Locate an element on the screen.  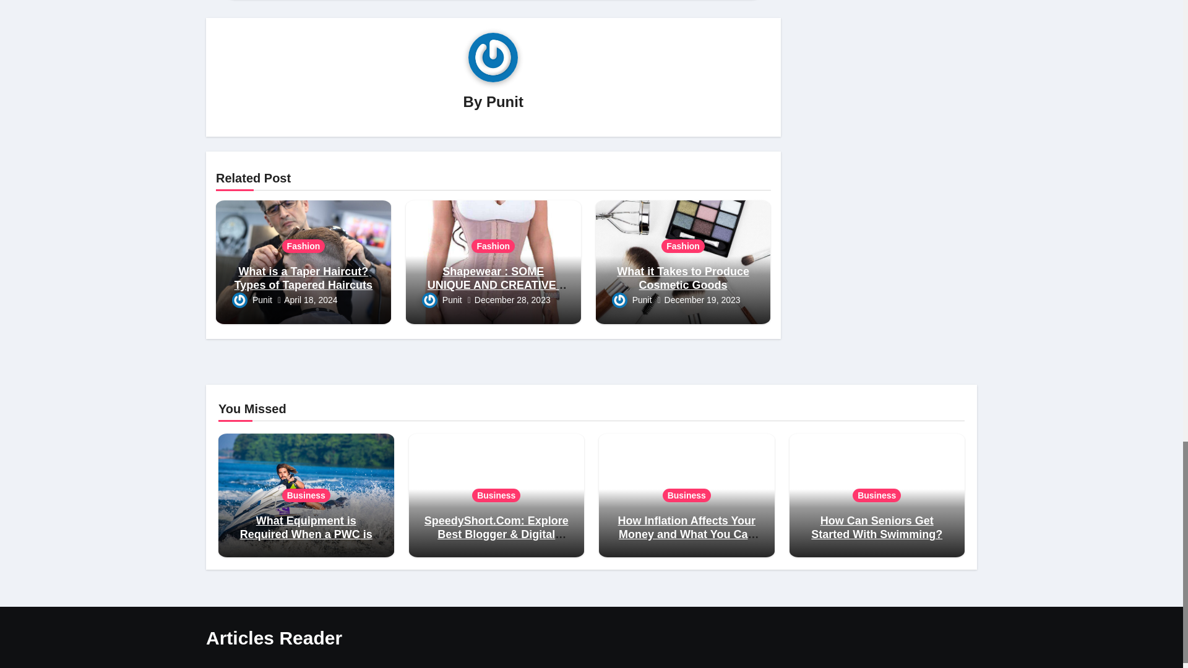
Permalink to: What it Takes to Produce Cosmetic Goods is located at coordinates (683, 278).